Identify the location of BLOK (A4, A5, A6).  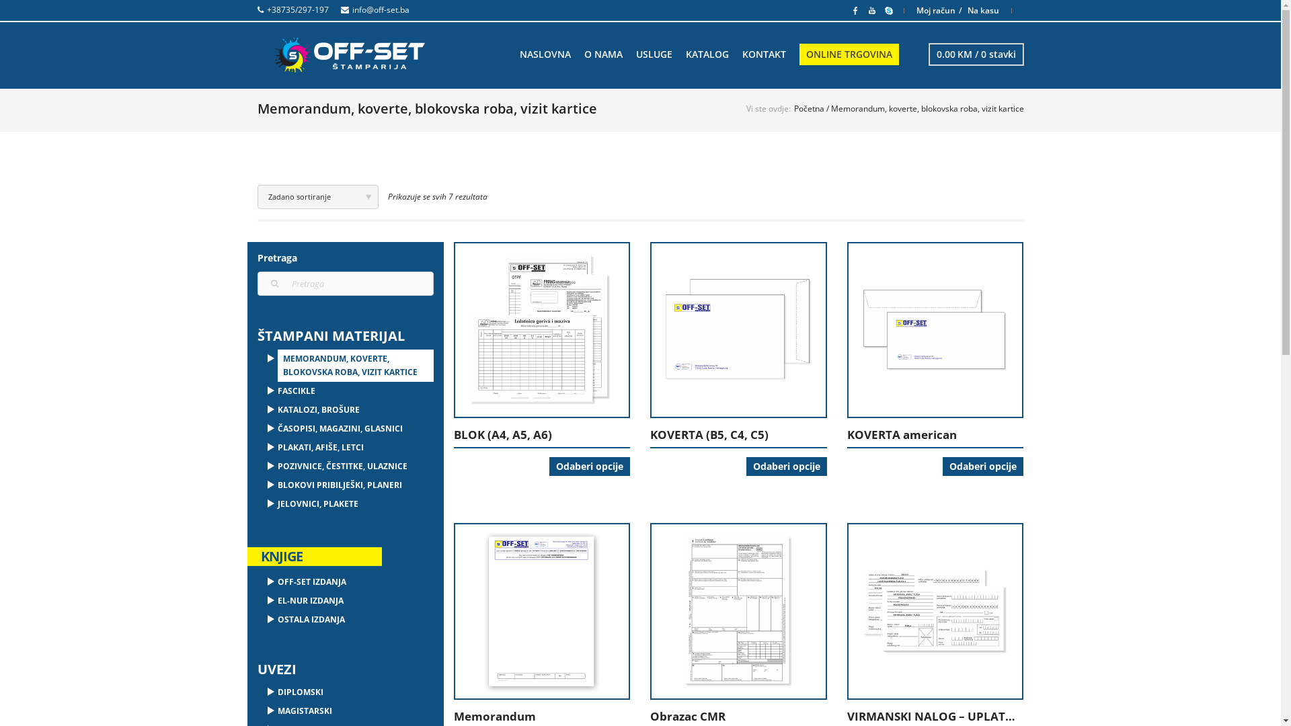
(542, 435).